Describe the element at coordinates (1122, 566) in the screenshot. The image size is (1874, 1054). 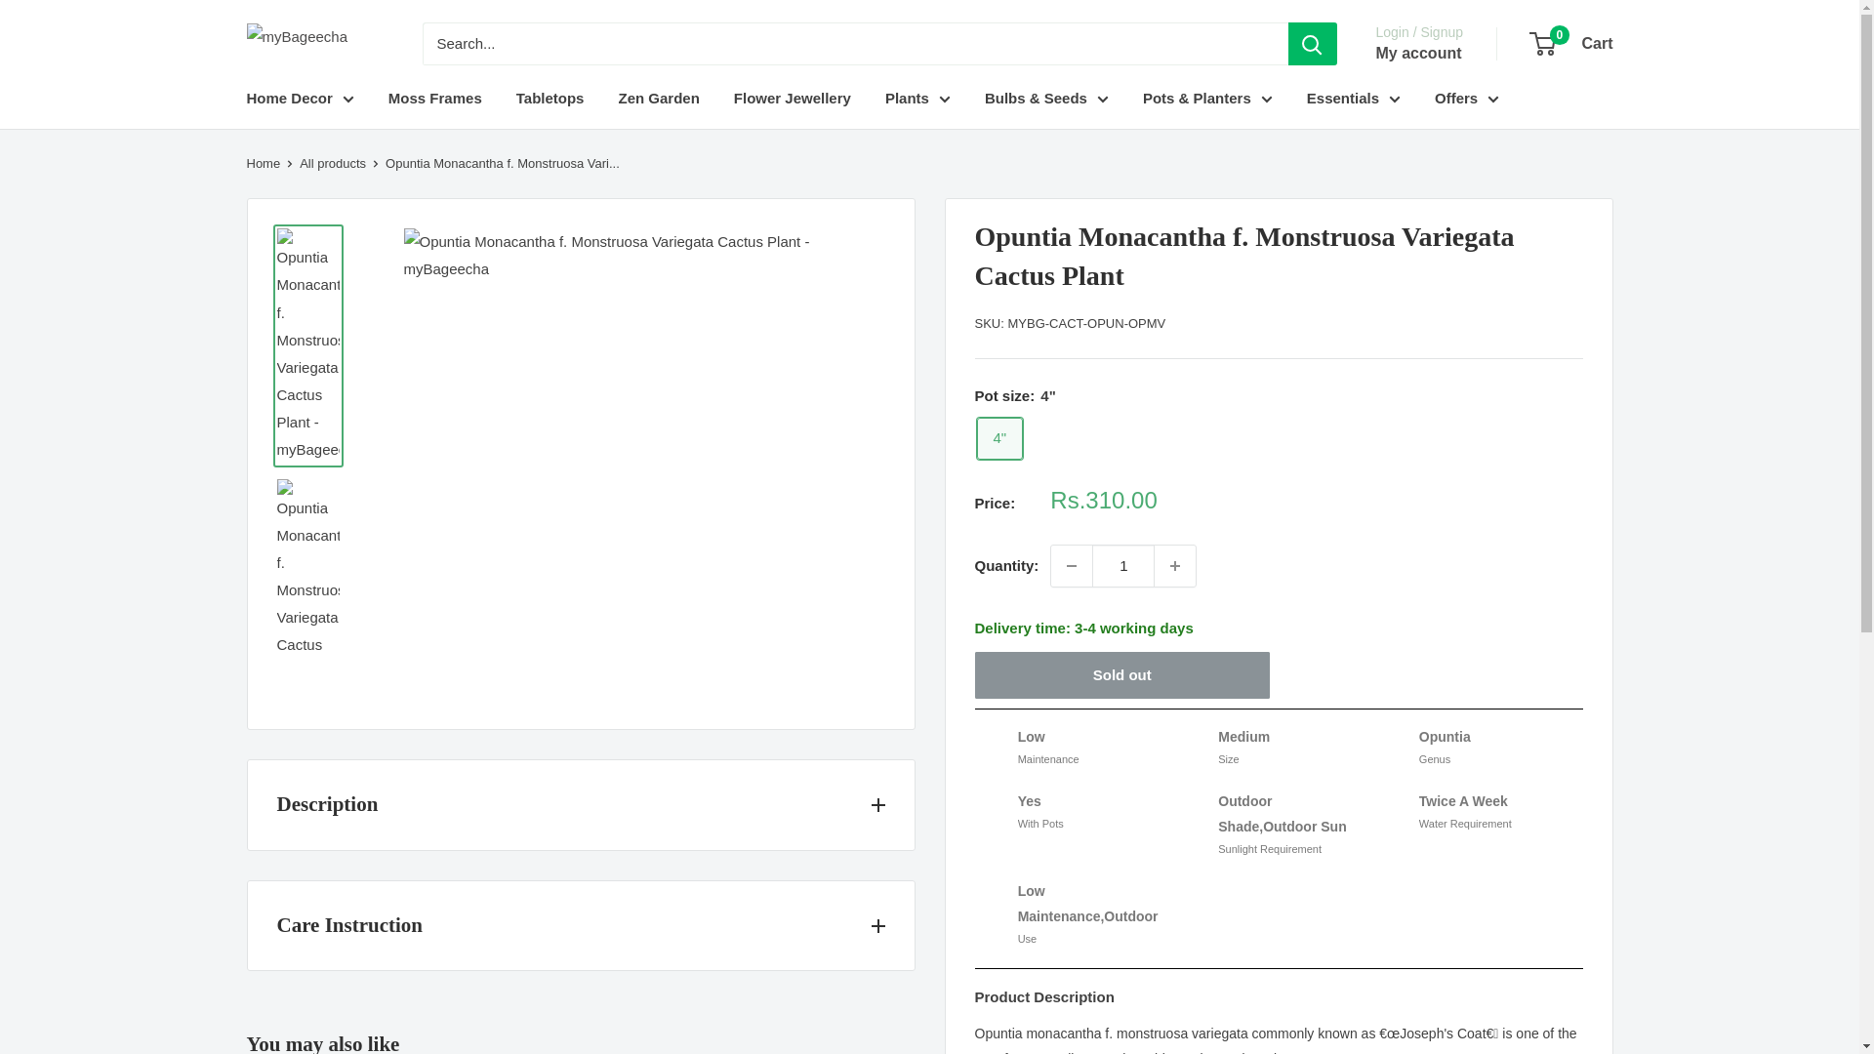
I see `1` at that location.